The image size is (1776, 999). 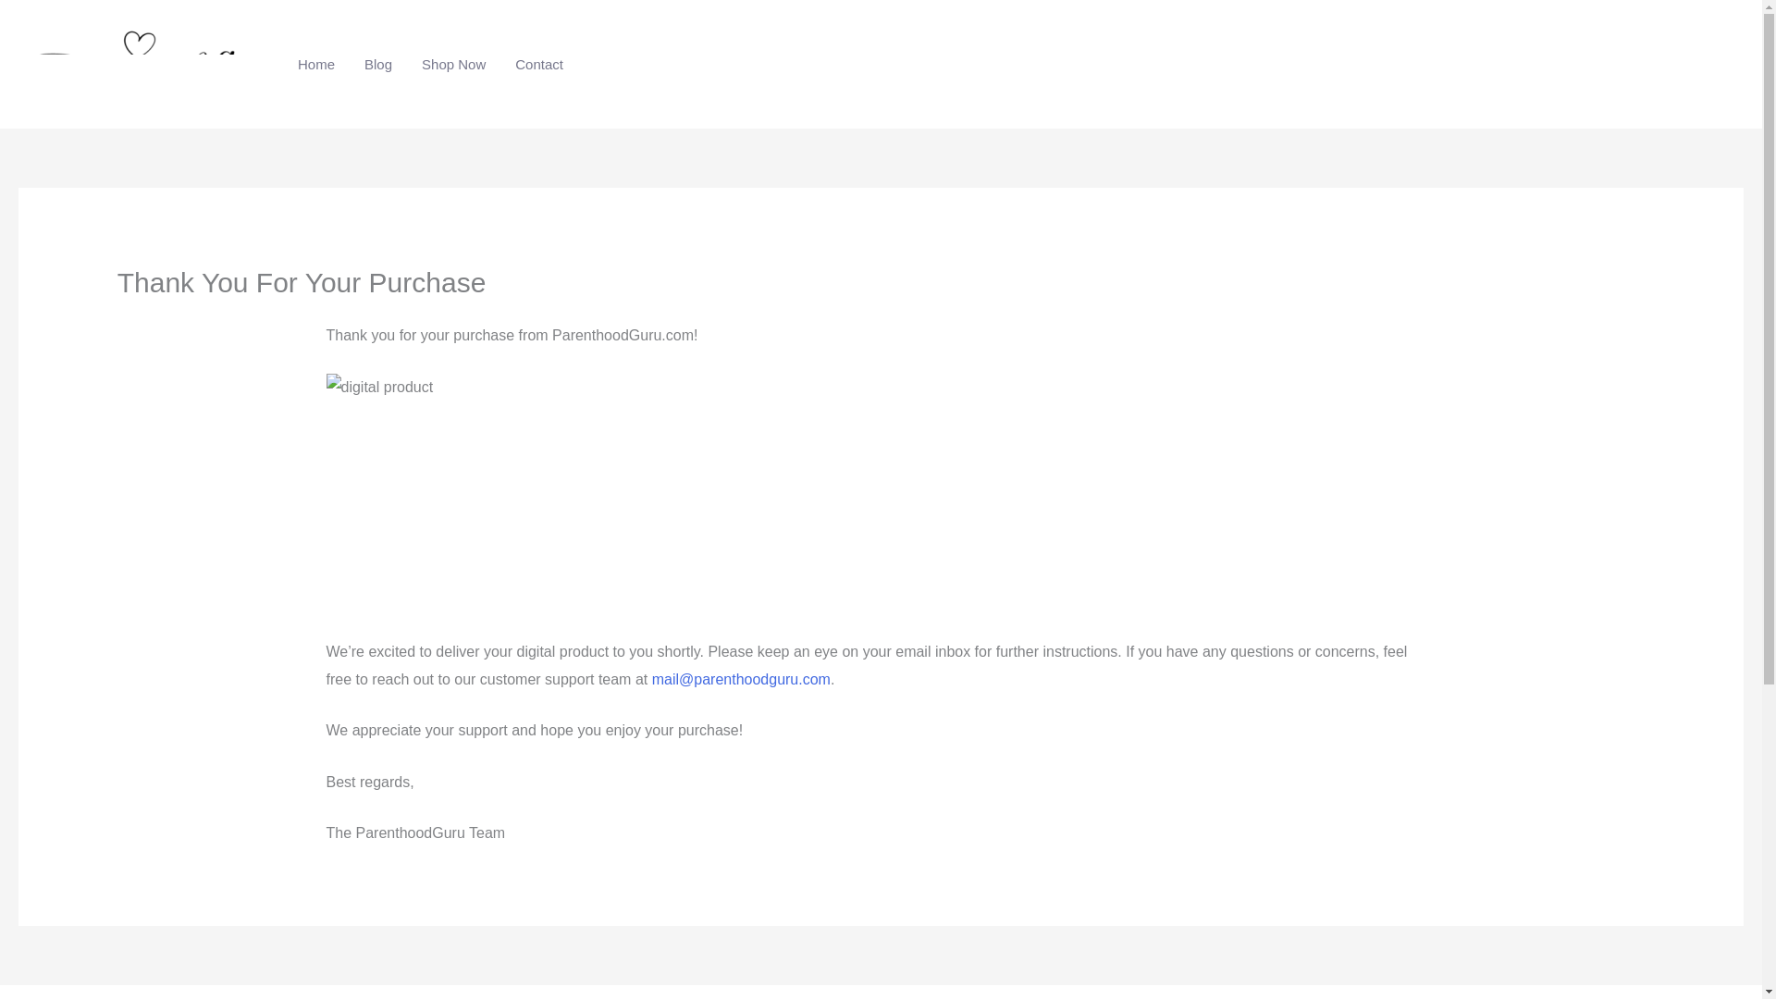 What do you see at coordinates (539, 63) in the screenshot?
I see `Contact` at bounding box center [539, 63].